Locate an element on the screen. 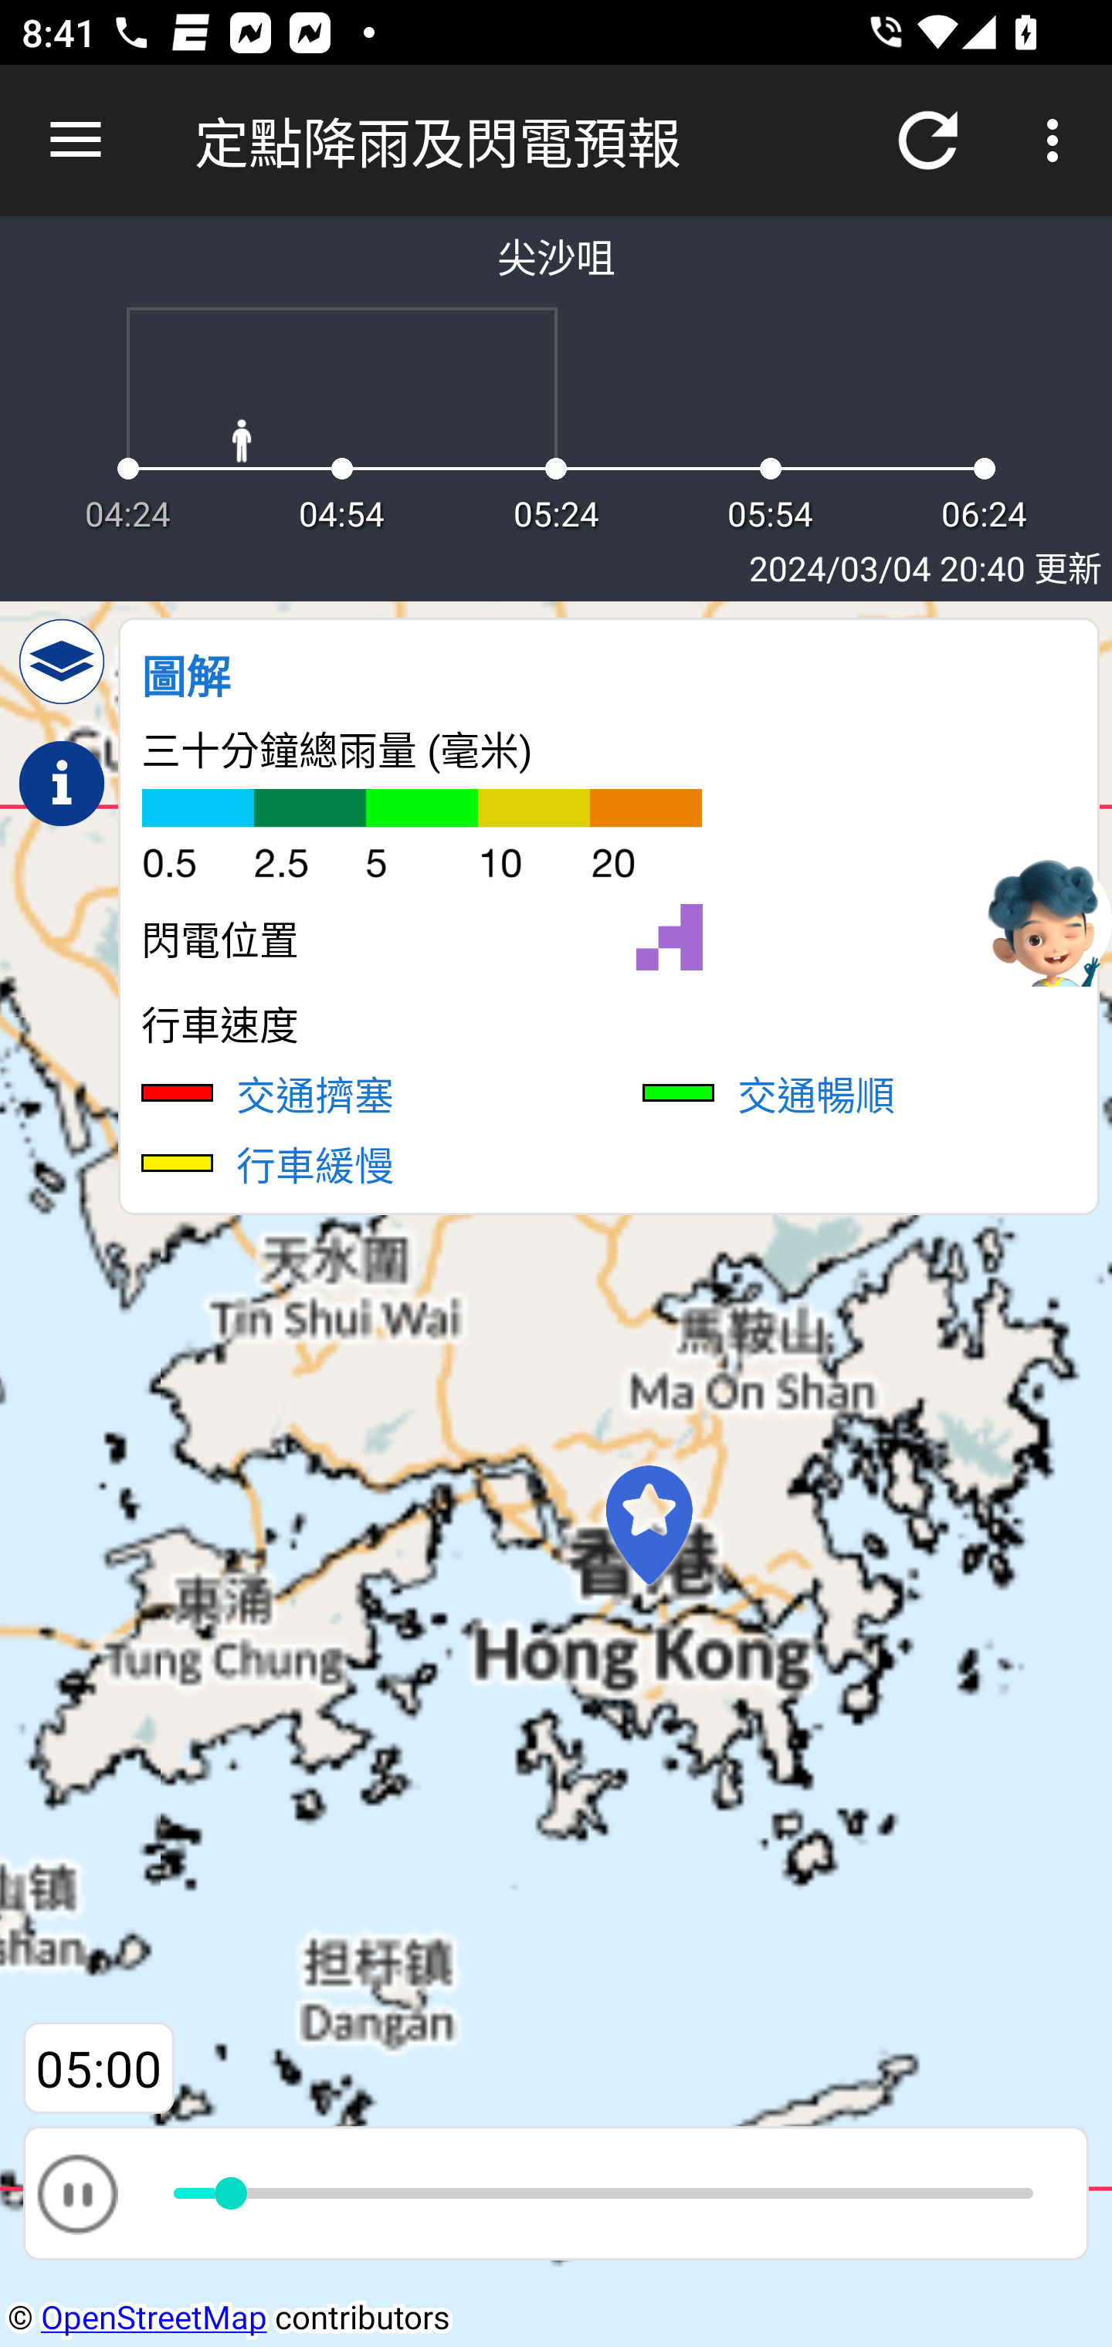 This screenshot has width=1112, height=2347. 04:54 is located at coordinates (99, 2069).